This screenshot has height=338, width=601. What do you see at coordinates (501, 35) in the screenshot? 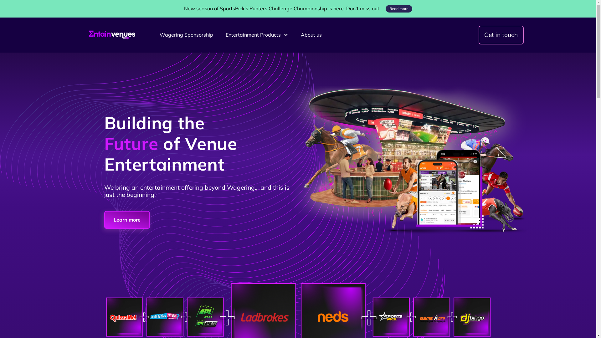
I see `Get in touch` at bounding box center [501, 35].